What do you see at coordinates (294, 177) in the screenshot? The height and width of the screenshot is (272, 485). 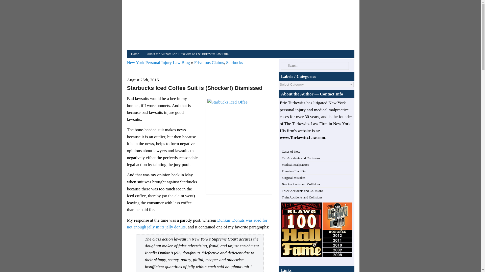 I see `Surgical Mistakes` at bounding box center [294, 177].